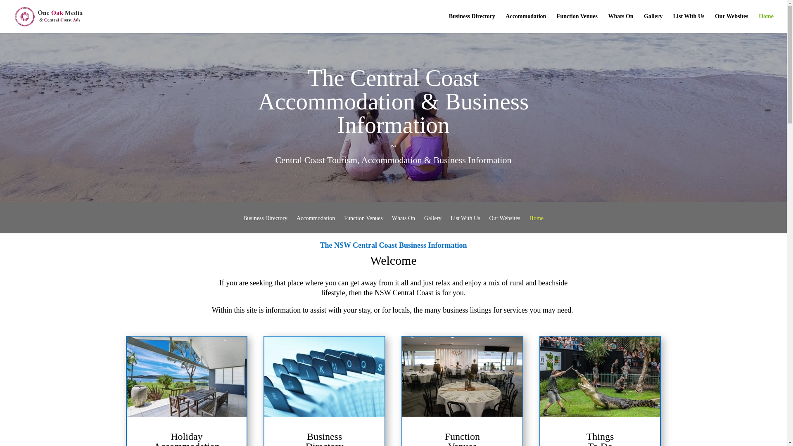 This screenshot has width=793, height=446. Describe the element at coordinates (505, 224) in the screenshot. I see `Our Websites` at that location.